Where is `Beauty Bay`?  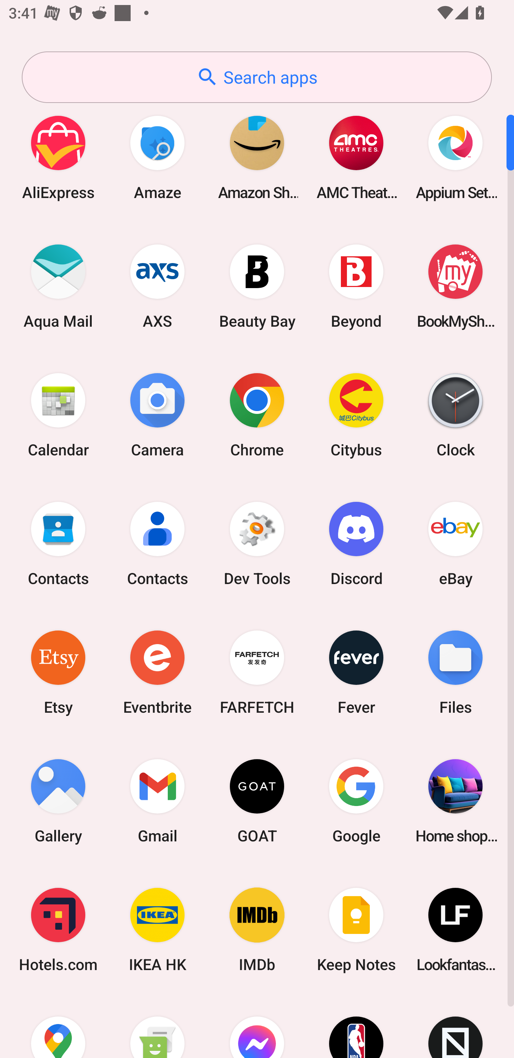 Beauty Bay is located at coordinates (257, 286).